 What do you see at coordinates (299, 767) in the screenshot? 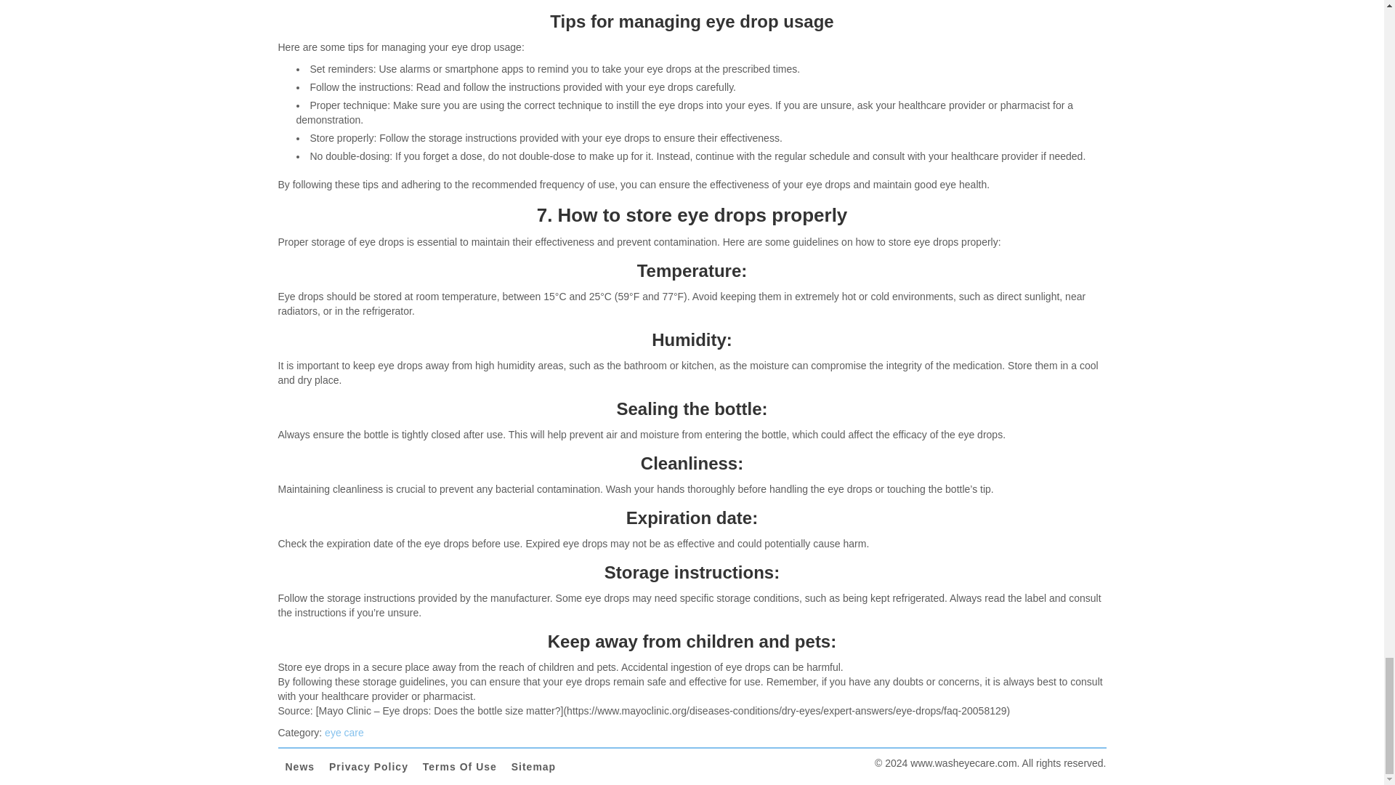
I see `News` at bounding box center [299, 767].